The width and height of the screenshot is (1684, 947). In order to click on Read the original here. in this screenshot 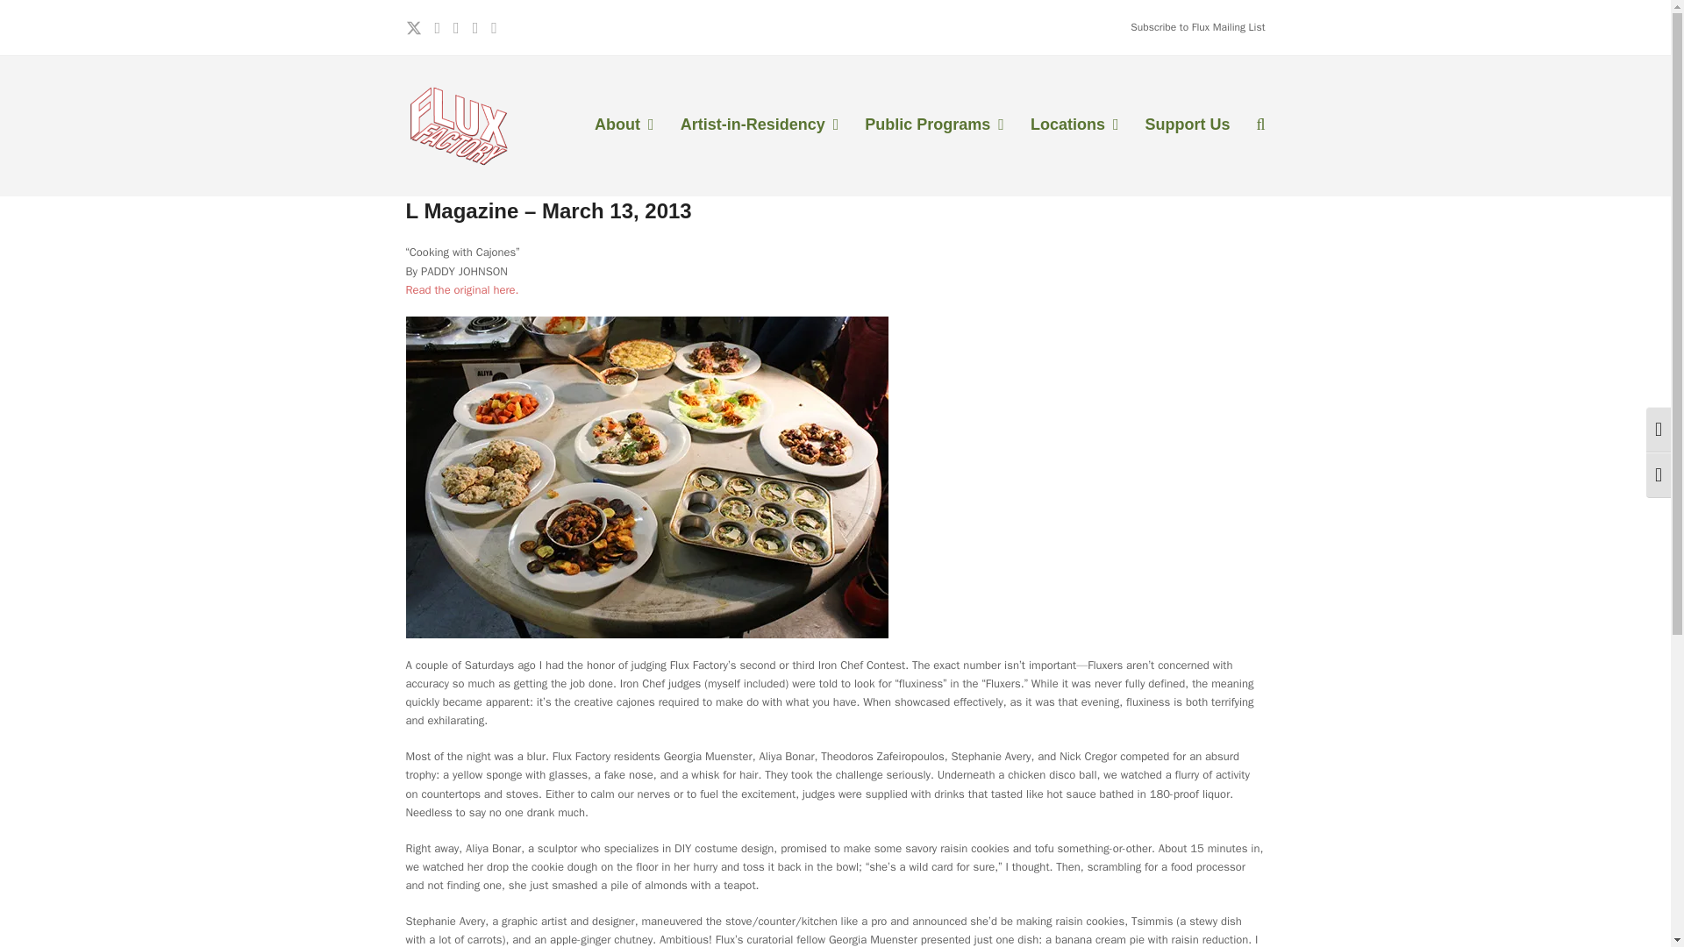, I will do `click(461, 289)`.